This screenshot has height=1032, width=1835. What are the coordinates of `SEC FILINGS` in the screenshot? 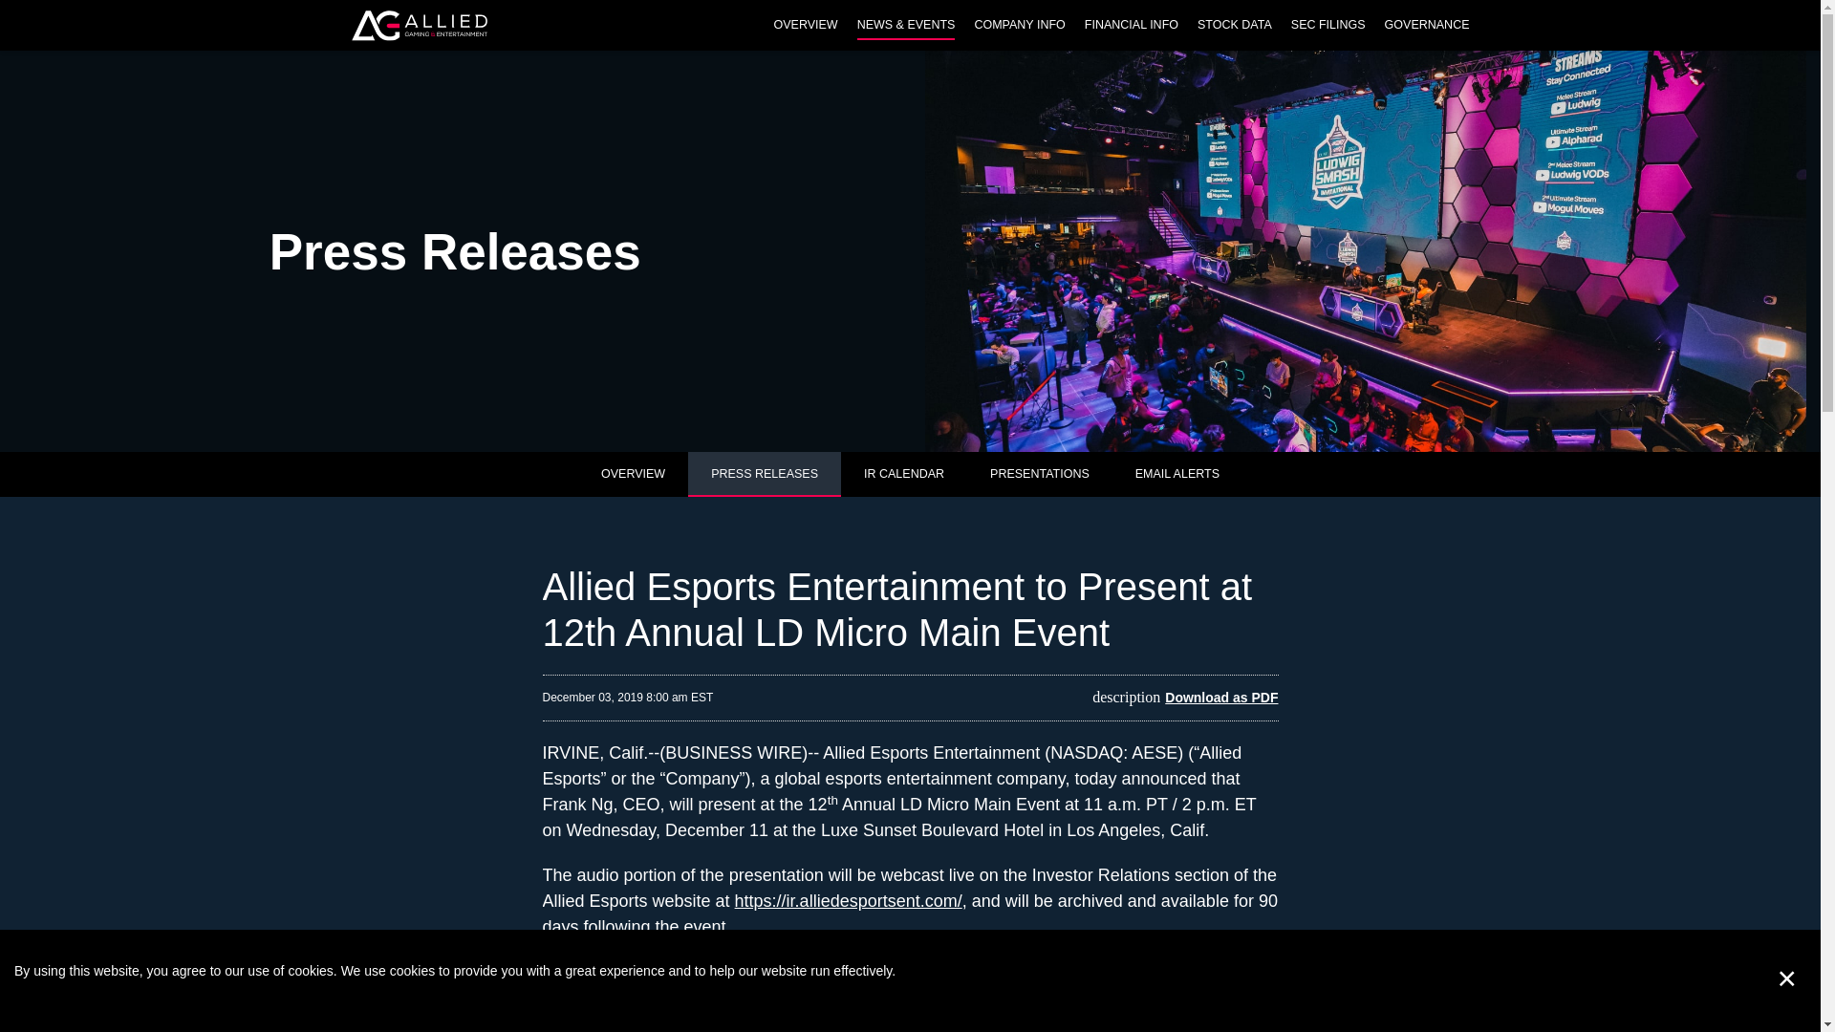 It's located at (1328, 33).